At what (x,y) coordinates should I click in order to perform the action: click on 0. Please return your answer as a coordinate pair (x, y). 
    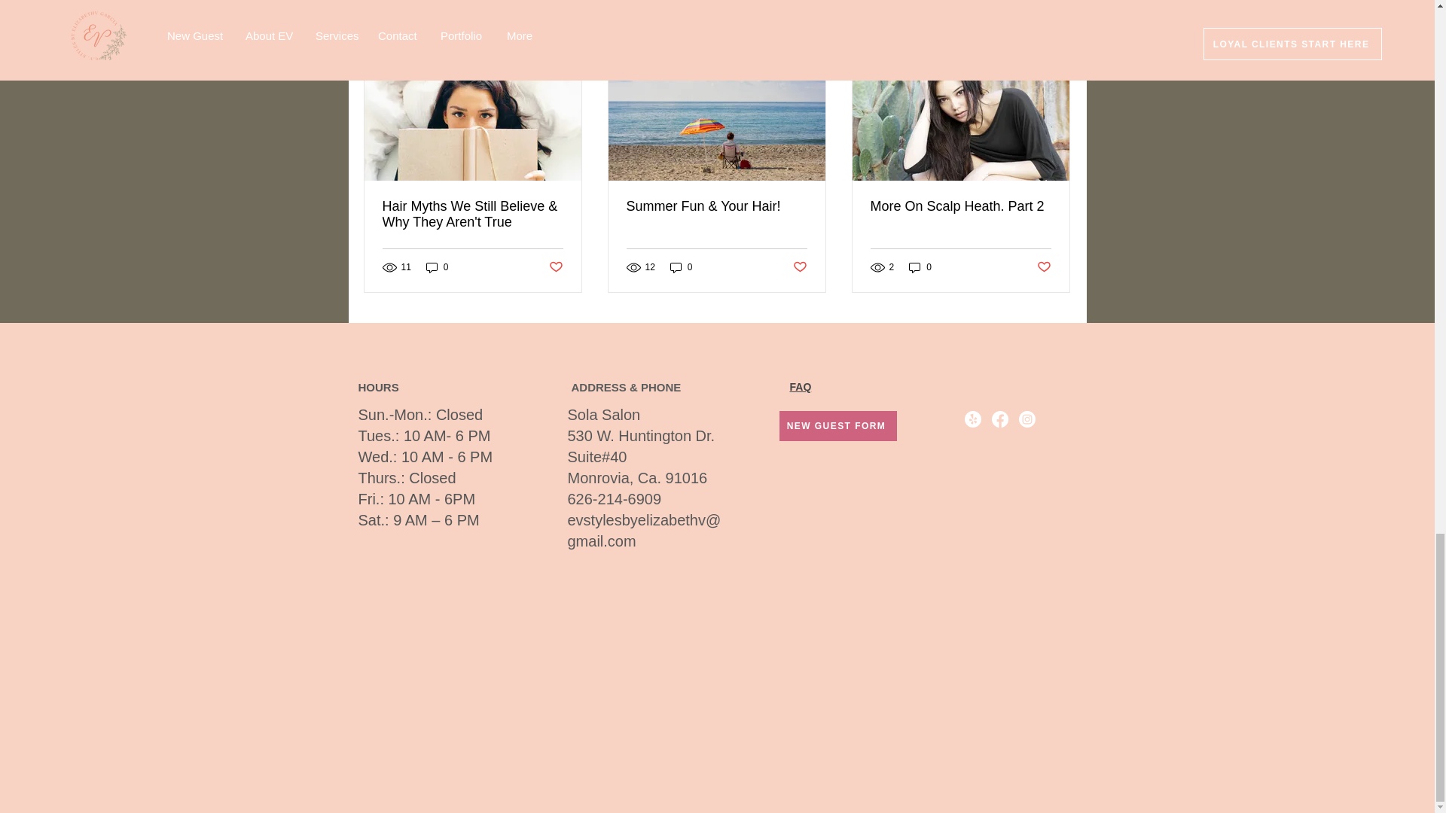
    Looking at the image, I should click on (437, 267).